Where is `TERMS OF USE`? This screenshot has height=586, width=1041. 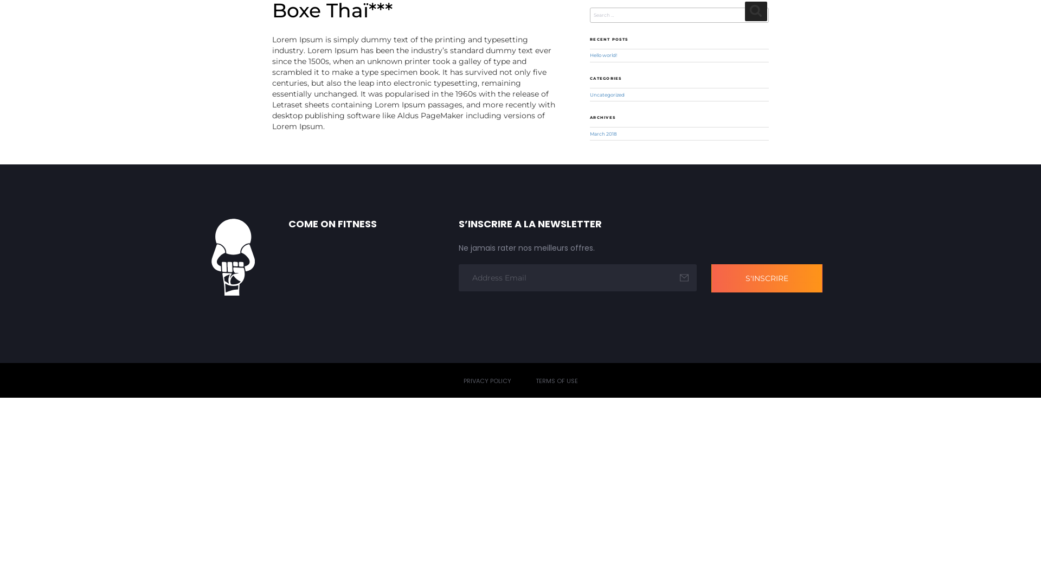 TERMS OF USE is located at coordinates (556, 381).